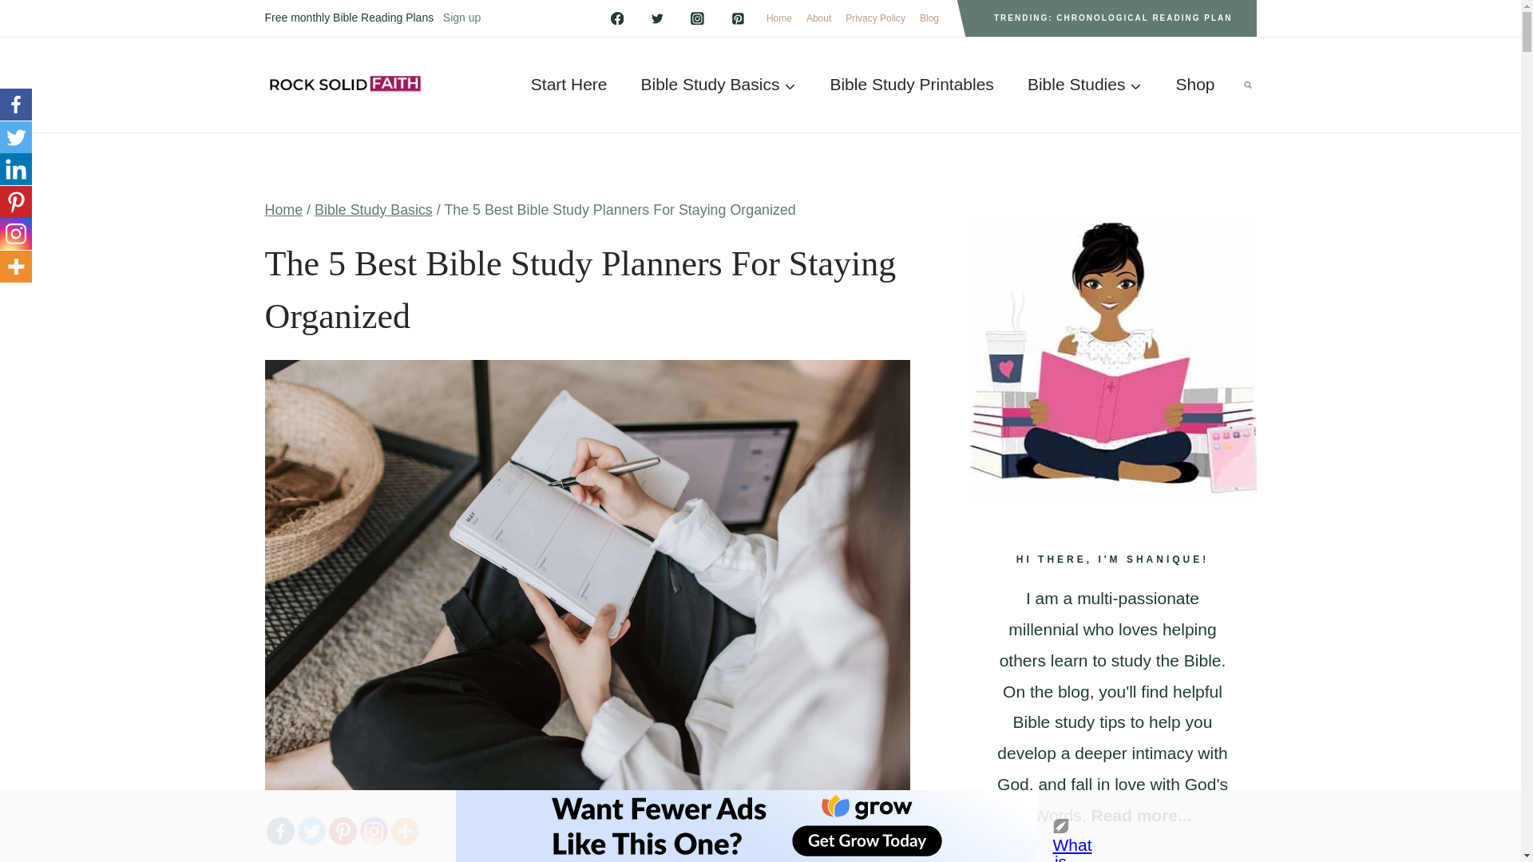 This screenshot has width=1533, height=862. I want to click on Bible Study Basics, so click(373, 209).